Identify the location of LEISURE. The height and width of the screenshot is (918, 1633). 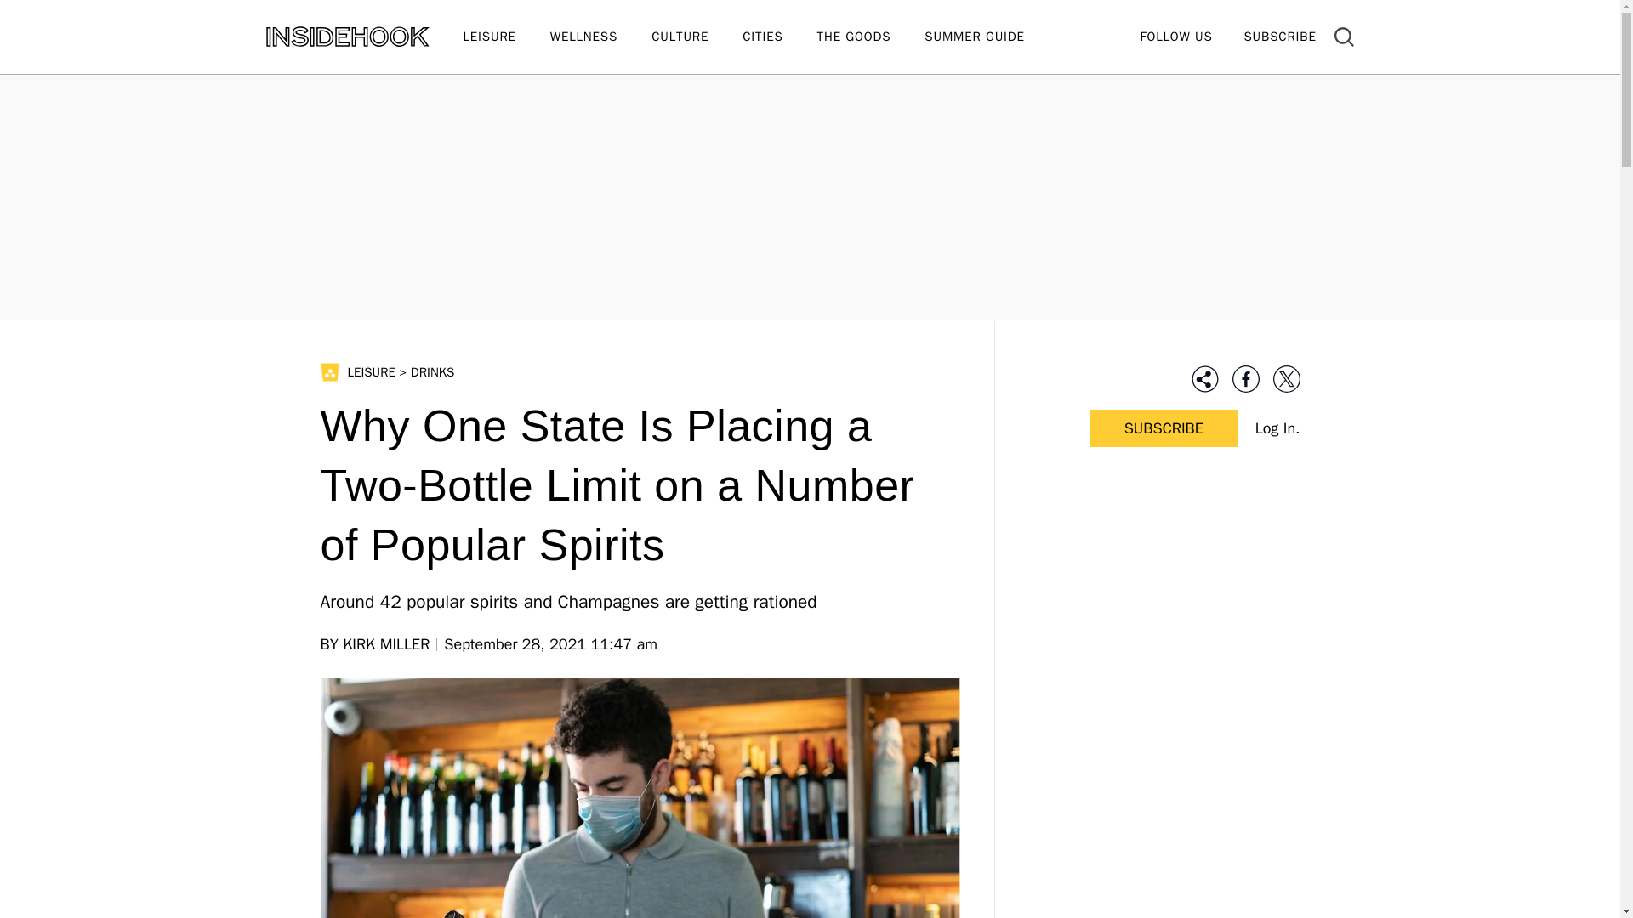
(505, 37).